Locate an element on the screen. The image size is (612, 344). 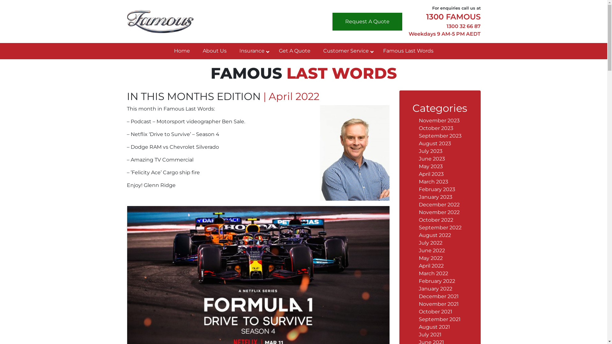
November 2021 is located at coordinates (439, 304).